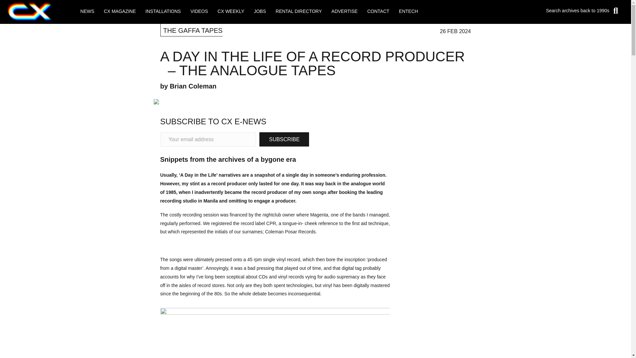 This screenshot has height=358, width=636. Describe the element at coordinates (555, 11) in the screenshot. I see `Search archives back to 1990s` at that location.